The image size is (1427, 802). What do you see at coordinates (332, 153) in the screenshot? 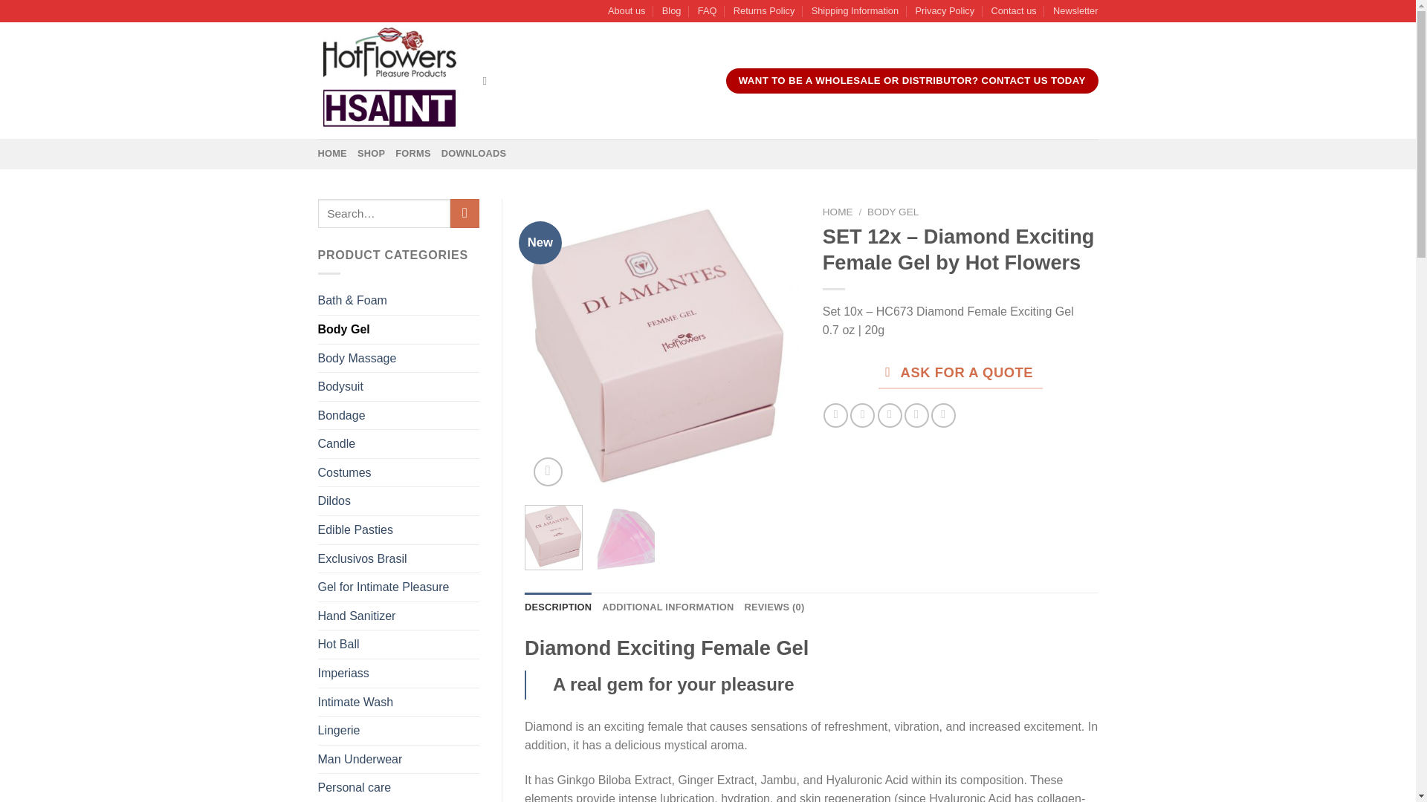
I see `HOME` at bounding box center [332, 153].